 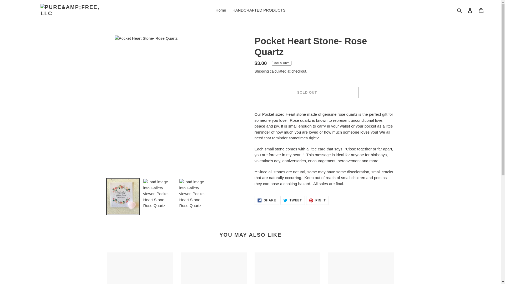 What do you see at coordinates (261, 72) in the screenshot?
I see `Women's Facial Cleanser` at bounding box center [261, 72].